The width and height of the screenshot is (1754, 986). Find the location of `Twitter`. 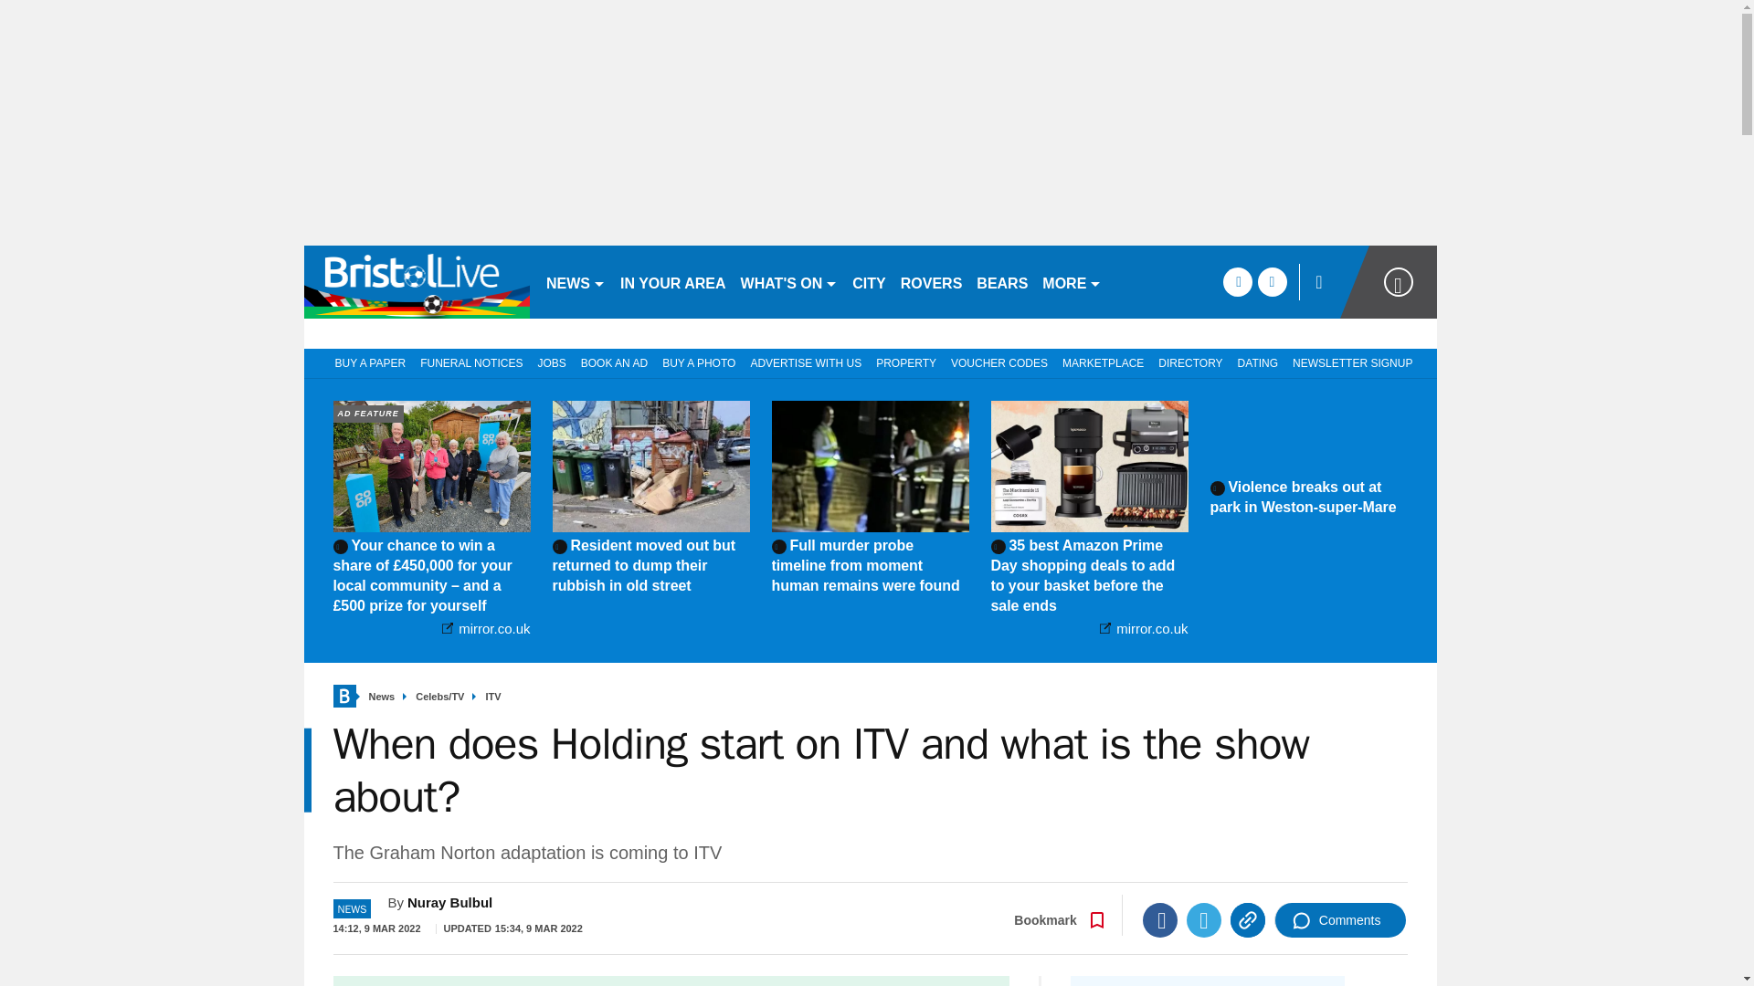

Twitter is located at coordinates (1204, 920).